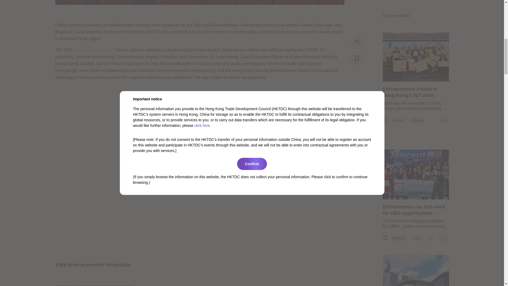 This screenshot has height=286, width=508. What do you see at coordinates (399, 1) in the screenshot?
I see `Services` at bounding box center [399, 1].